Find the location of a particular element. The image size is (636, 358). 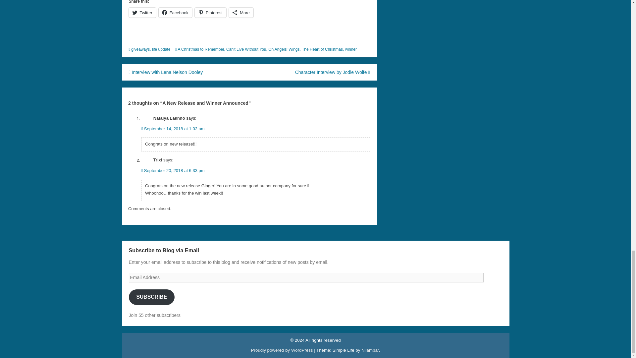

Click to share on Twitter is located at coordinates (142, 12).